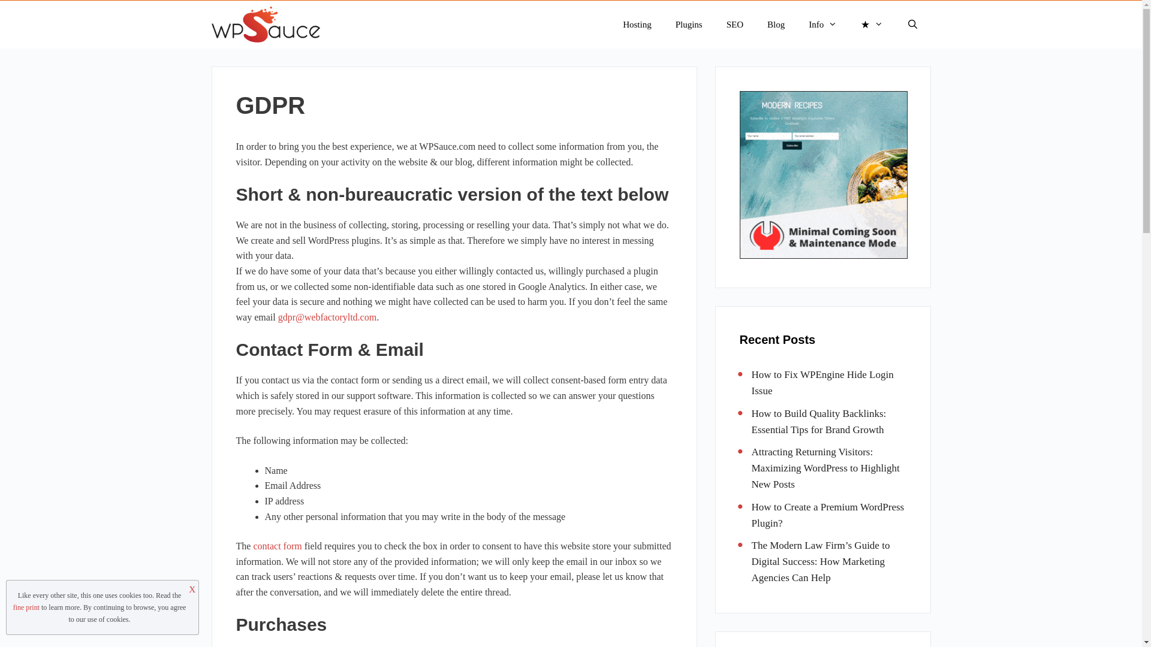 This screenshot has height=647, width=1151. I want to click on How to Fix WPEngine Hide Login Issue, so click(822, 382).